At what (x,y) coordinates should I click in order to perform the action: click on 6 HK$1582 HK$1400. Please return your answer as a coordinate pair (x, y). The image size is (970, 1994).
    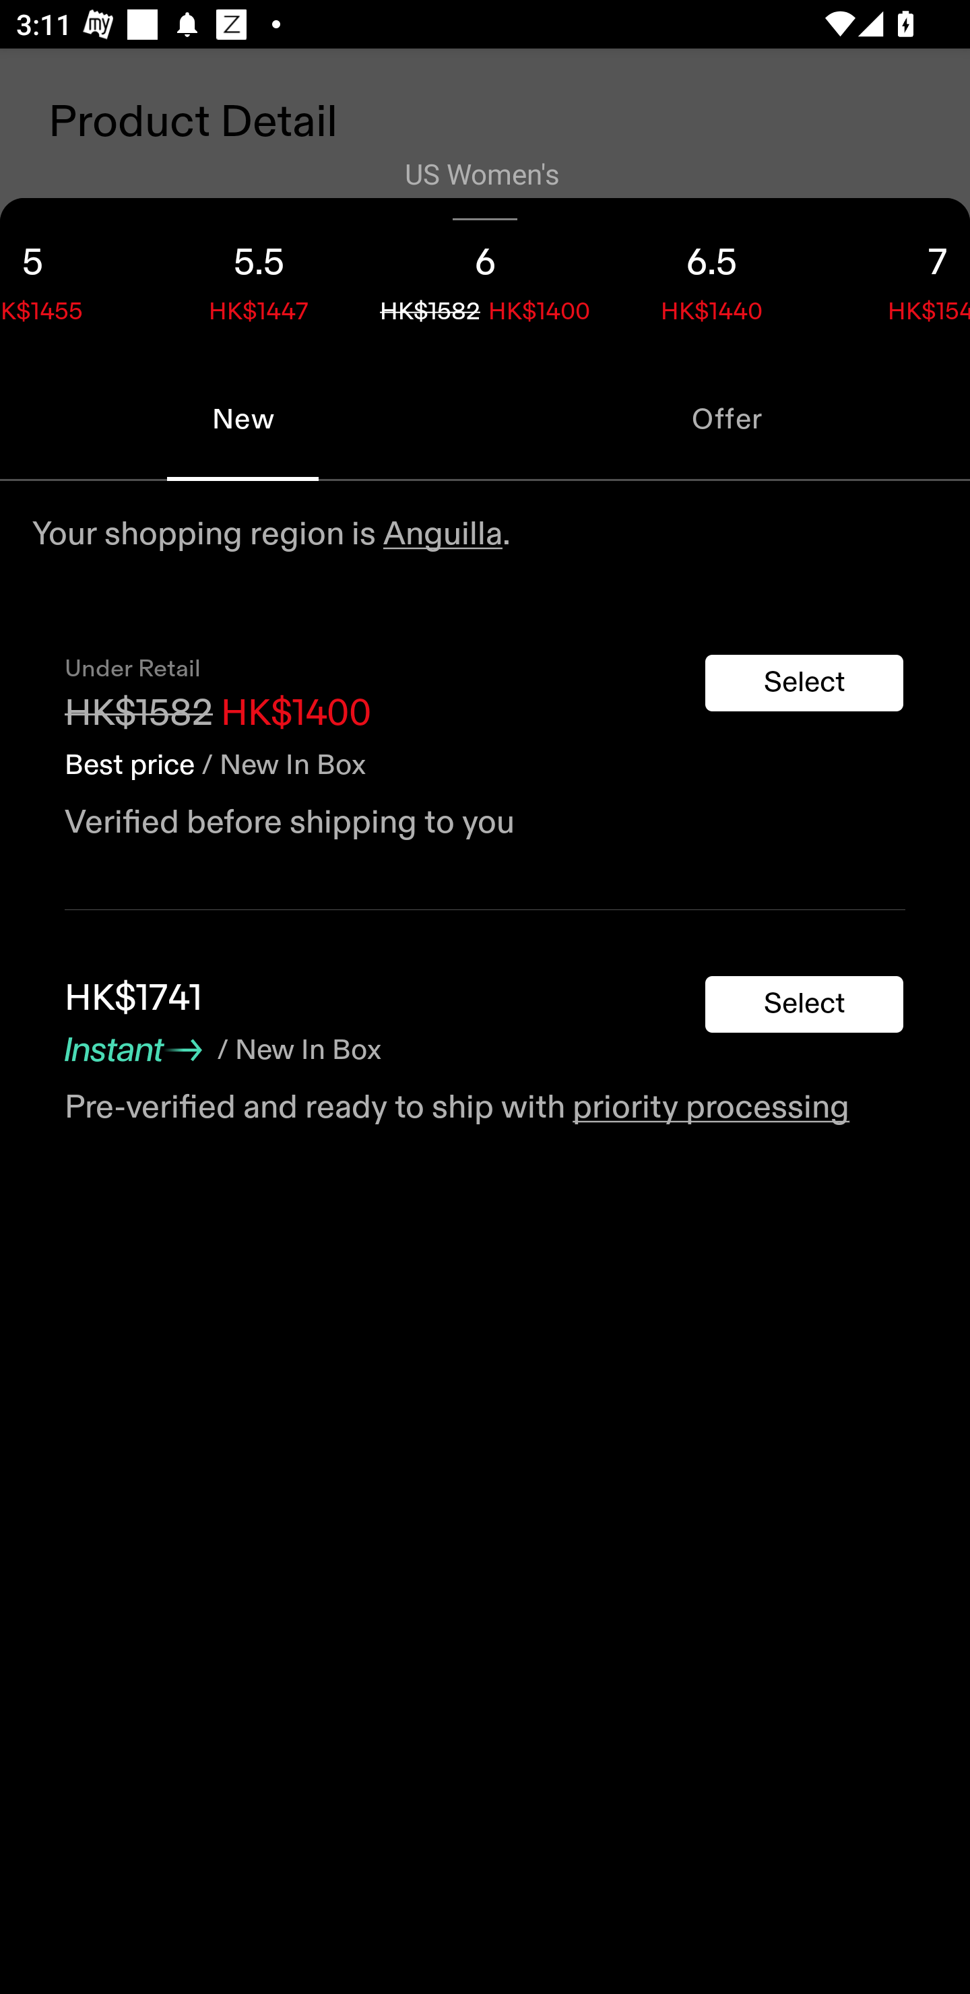
    Looking at the image, I should click on (485, 278).